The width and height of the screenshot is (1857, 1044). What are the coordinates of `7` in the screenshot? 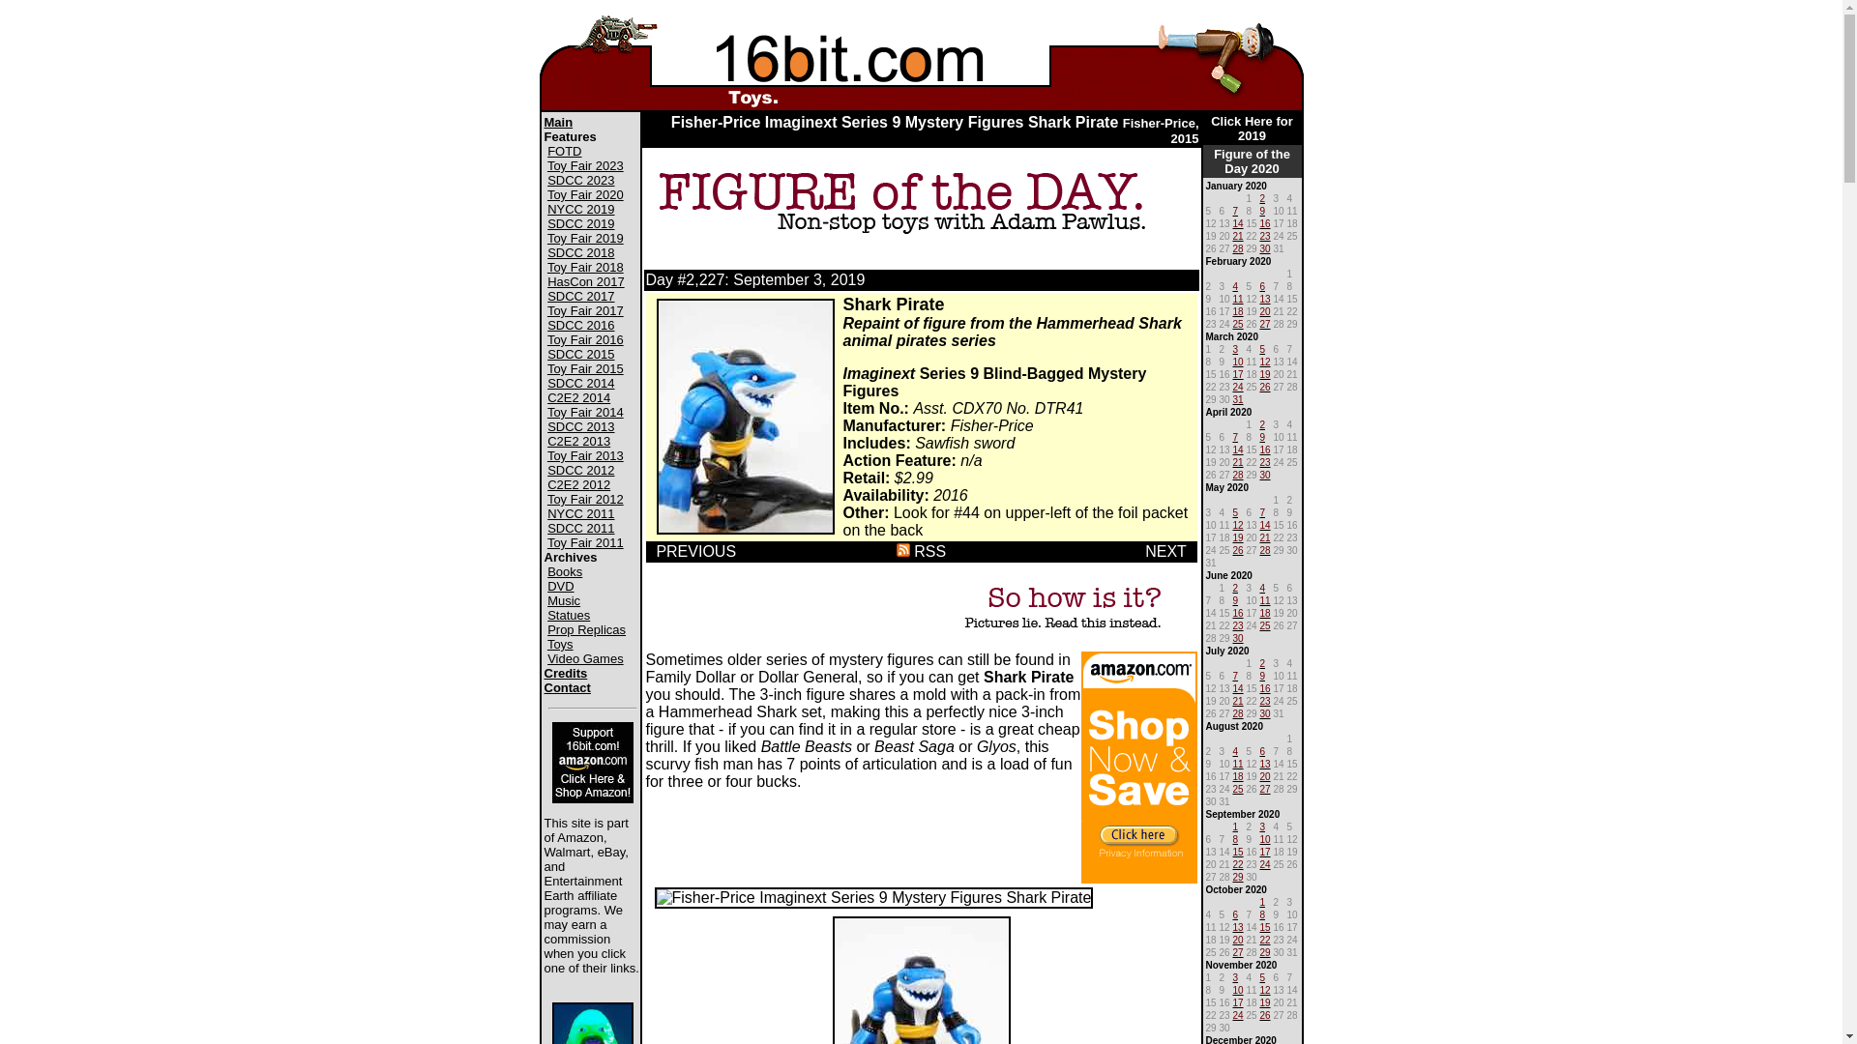 It's located at (1235, 675).